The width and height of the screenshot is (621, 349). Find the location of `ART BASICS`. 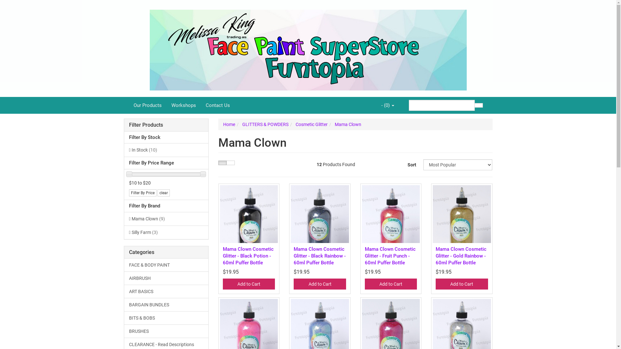

ART BASICS is located at coordinates (166, 291).